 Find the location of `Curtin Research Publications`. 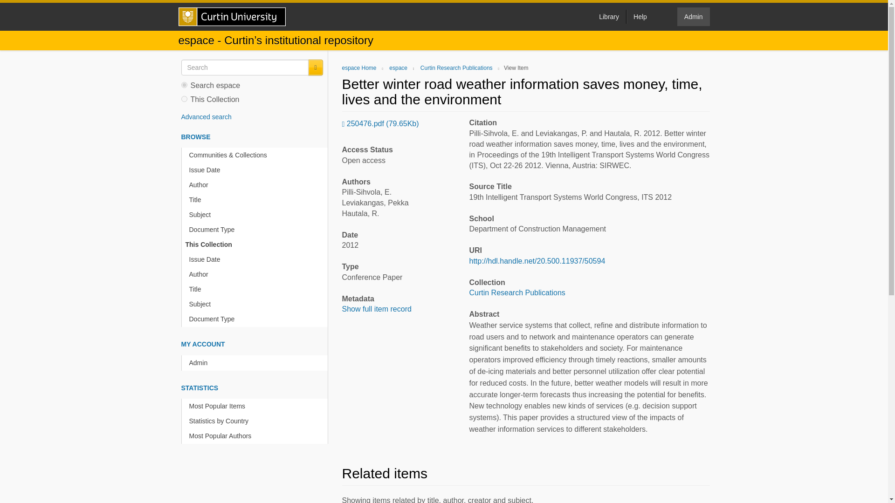

Curtin Research Publications is located at coordinates (457, 68).